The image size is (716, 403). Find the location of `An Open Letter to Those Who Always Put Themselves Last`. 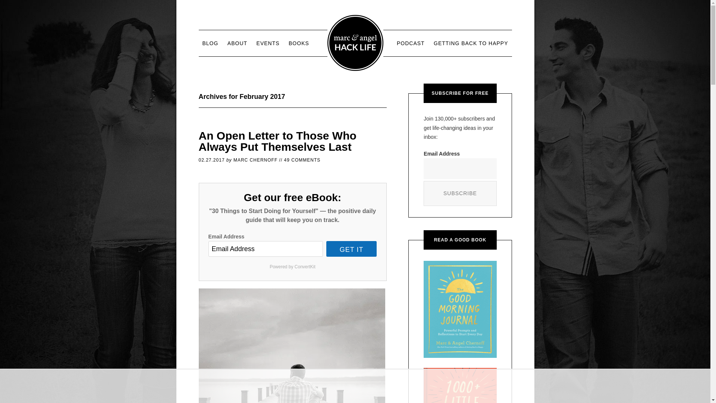

An Open Letter to Those Who Always Put Themselves Last is located at coordinates (277, 141).